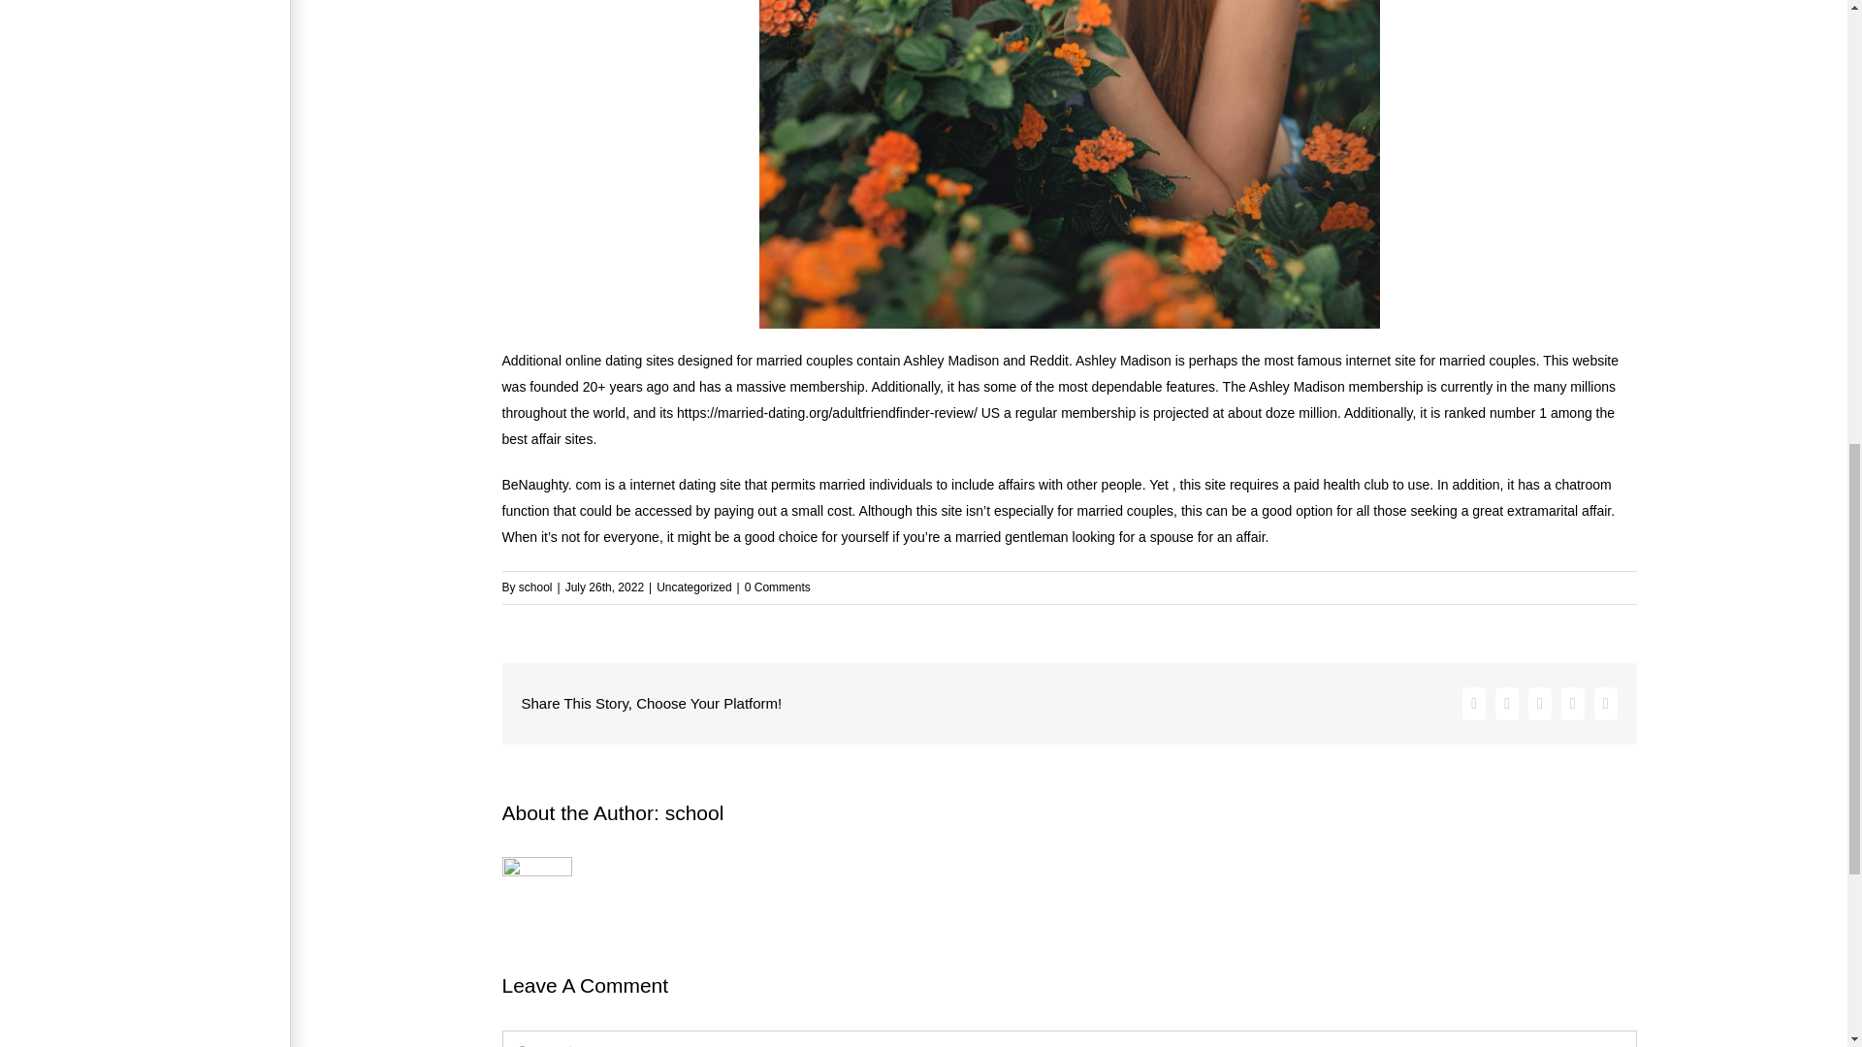  What do you see at coordinates (694, 812) in the screenshot?
I see `Posts by school` at bounding box center [694, 812].